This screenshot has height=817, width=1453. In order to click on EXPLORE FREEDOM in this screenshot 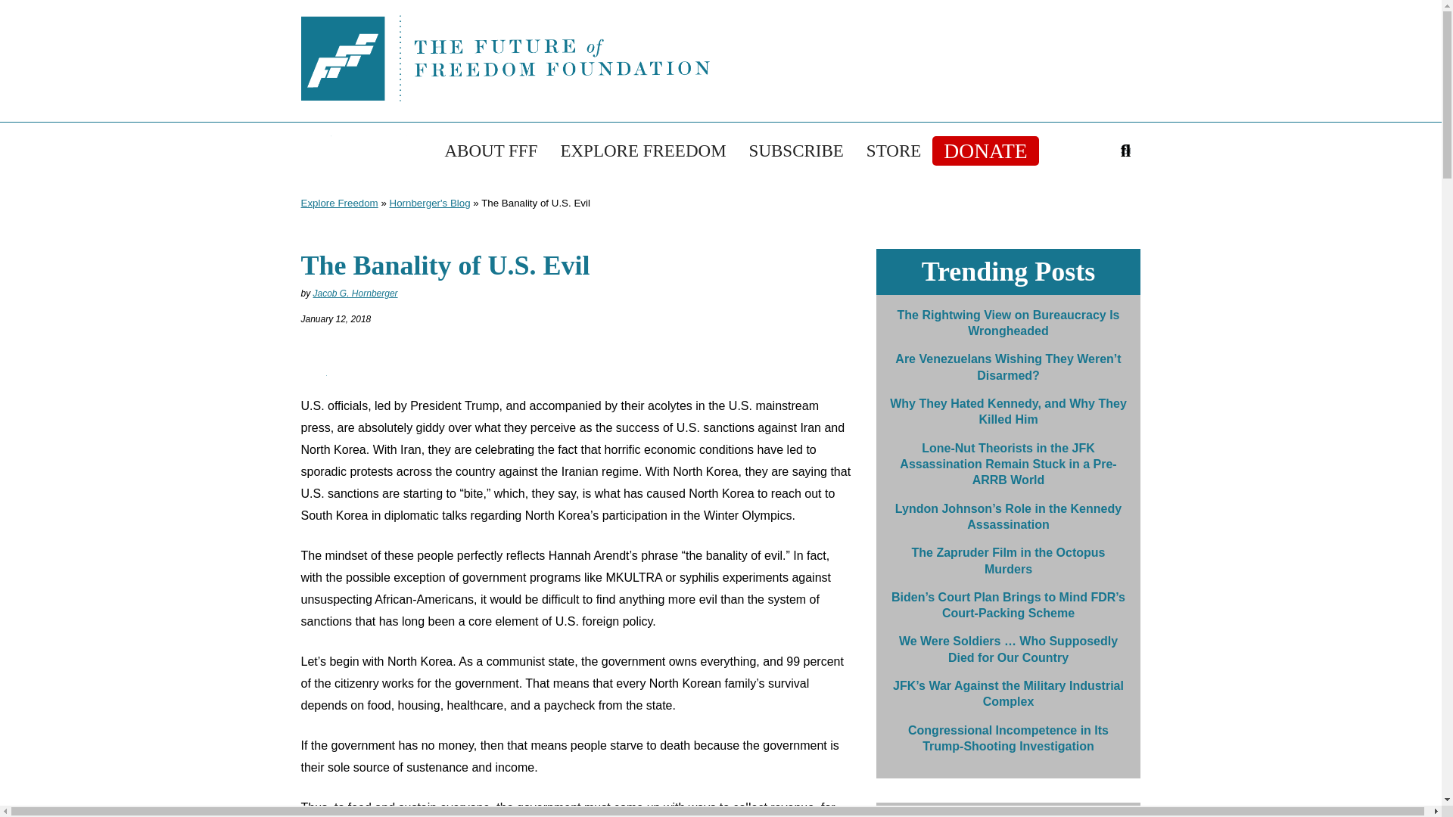, I will do `click(642, 151)`.